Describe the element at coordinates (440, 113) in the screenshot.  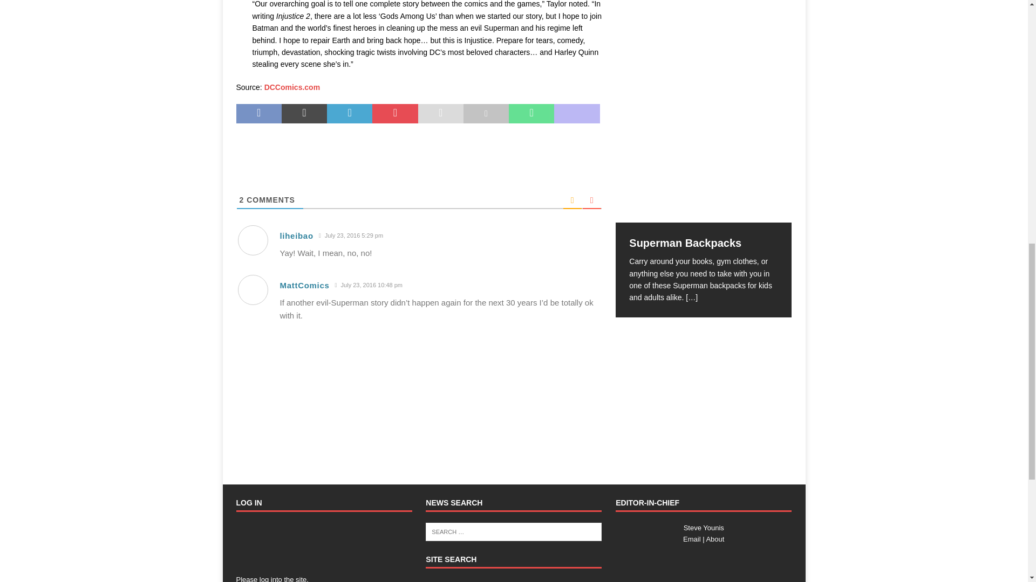
I see `Send this article to a friend` at that location.